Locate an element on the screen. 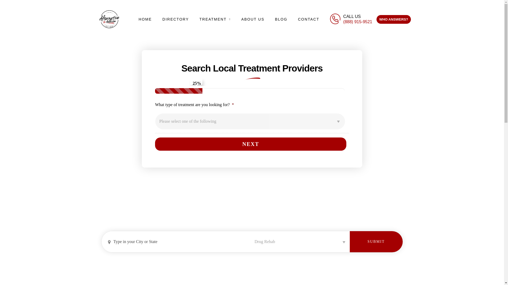  DIRECTORY is located at coordinates (175, 19).